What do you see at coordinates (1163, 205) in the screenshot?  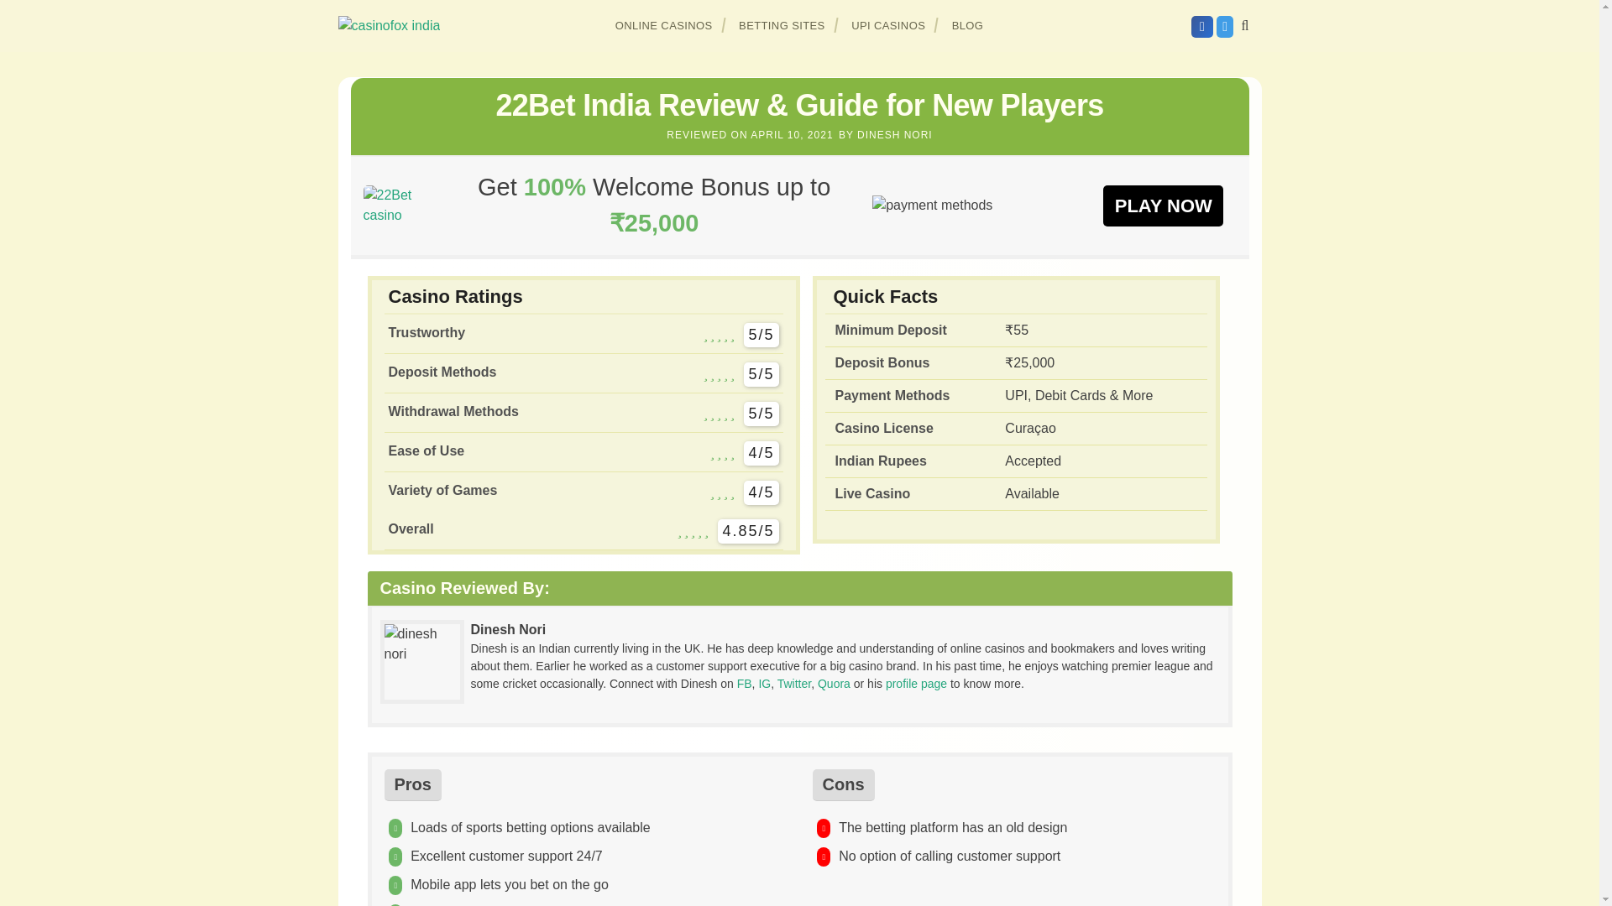 I see `22Bet` at bounding box center [1163, 205].